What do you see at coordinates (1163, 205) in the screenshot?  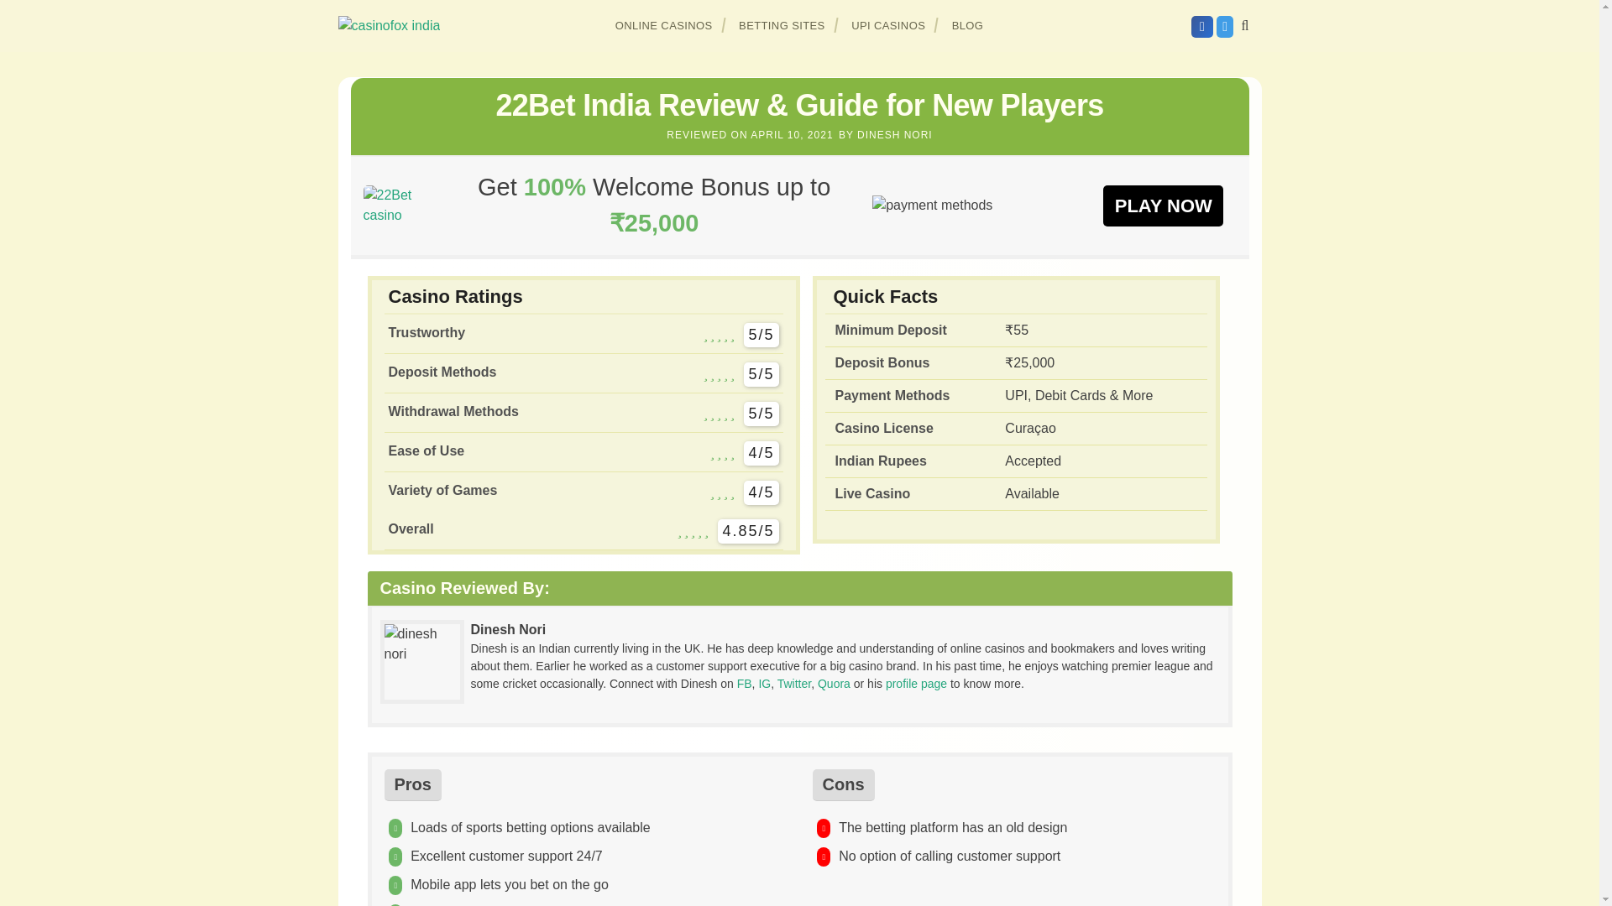 I see `22Bet` at bounding box center [1163, 205].